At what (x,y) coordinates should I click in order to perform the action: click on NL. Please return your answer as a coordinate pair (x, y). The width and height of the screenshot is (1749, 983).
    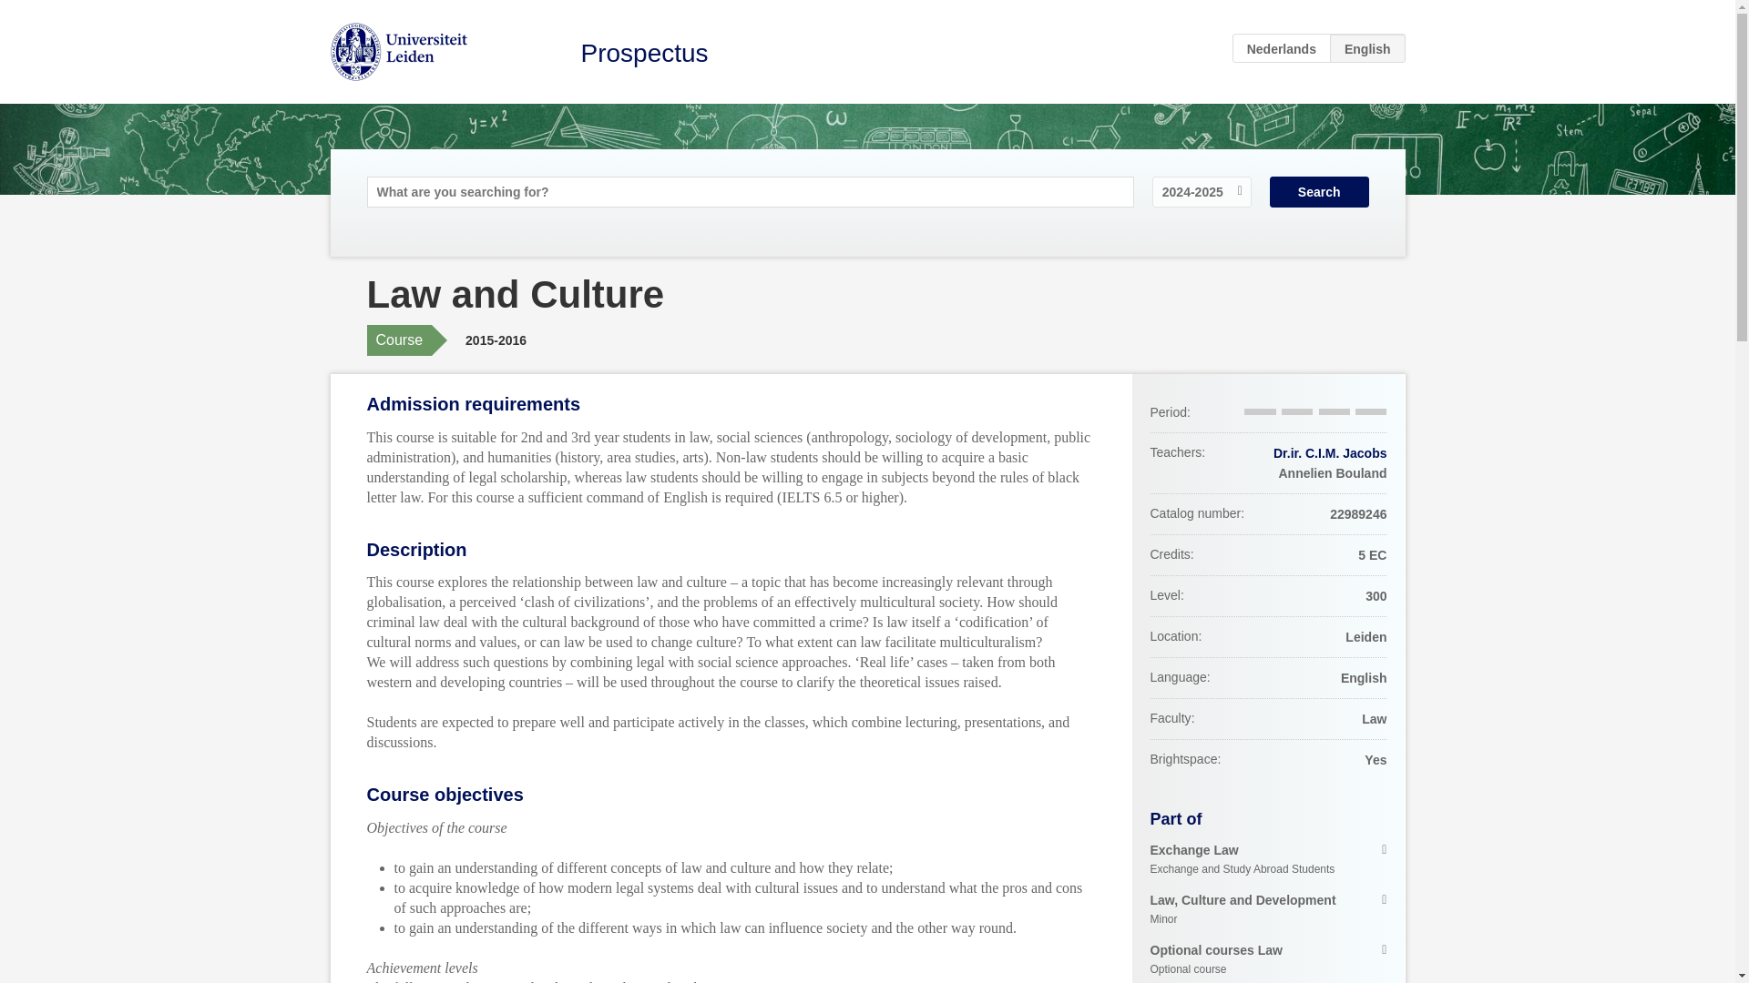
    Looking at the image, I should click on (1330, 453).